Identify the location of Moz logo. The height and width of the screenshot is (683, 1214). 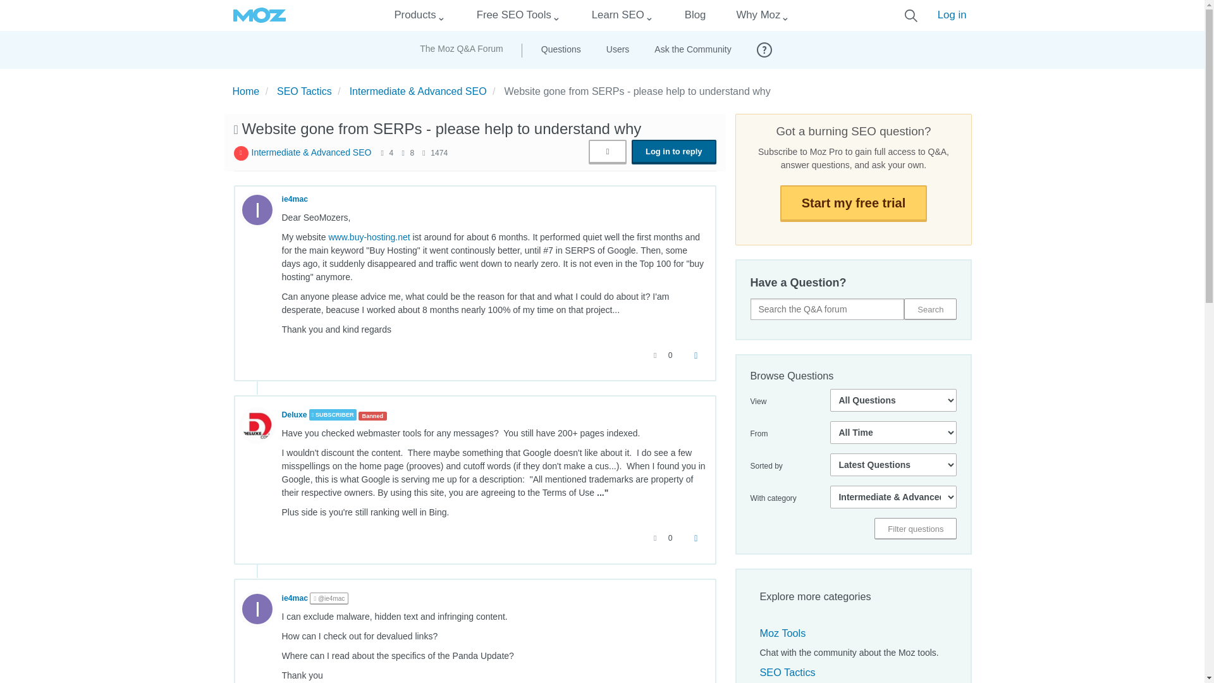
(259, 15).